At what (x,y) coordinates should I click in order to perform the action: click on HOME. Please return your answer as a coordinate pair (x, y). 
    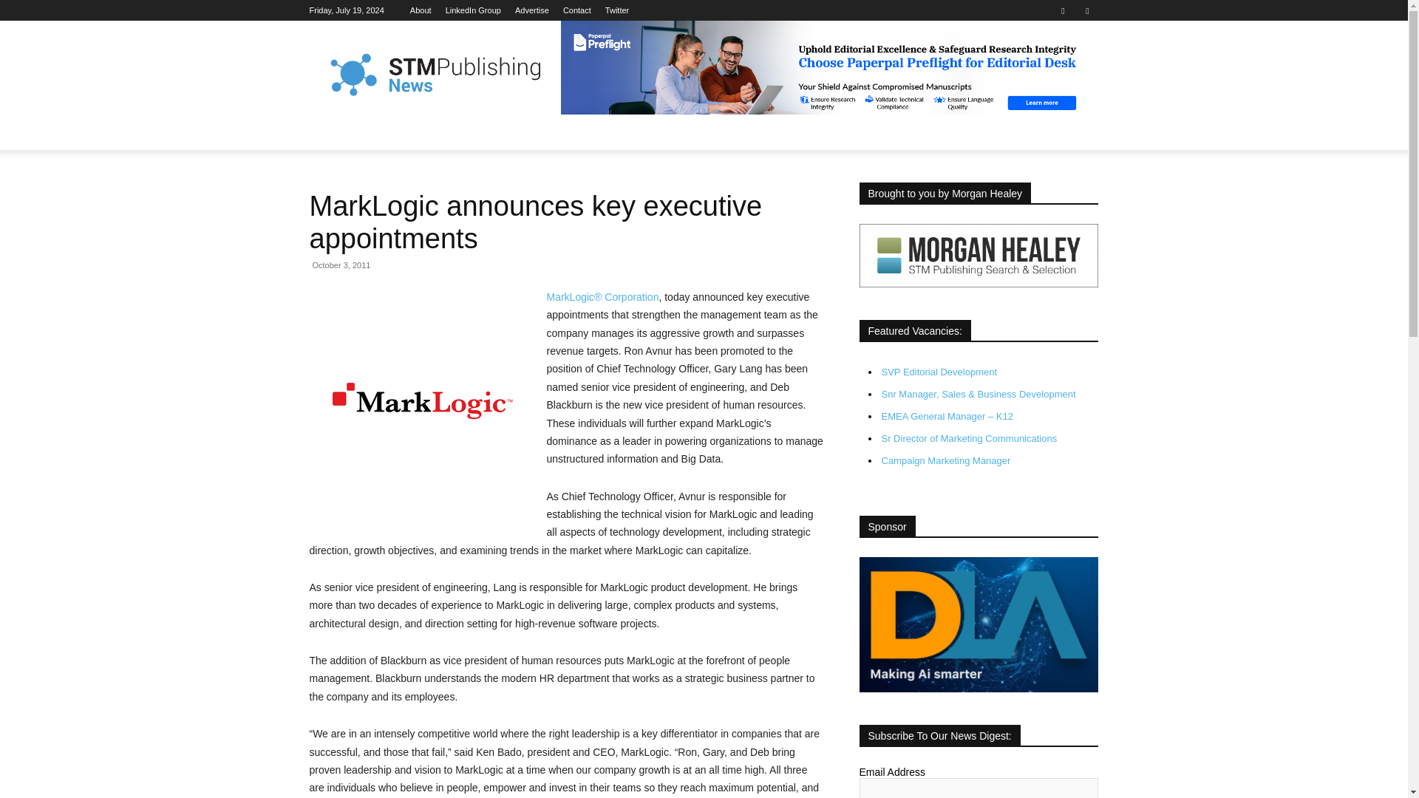
    Looking at the image, I should click on (334, 132).